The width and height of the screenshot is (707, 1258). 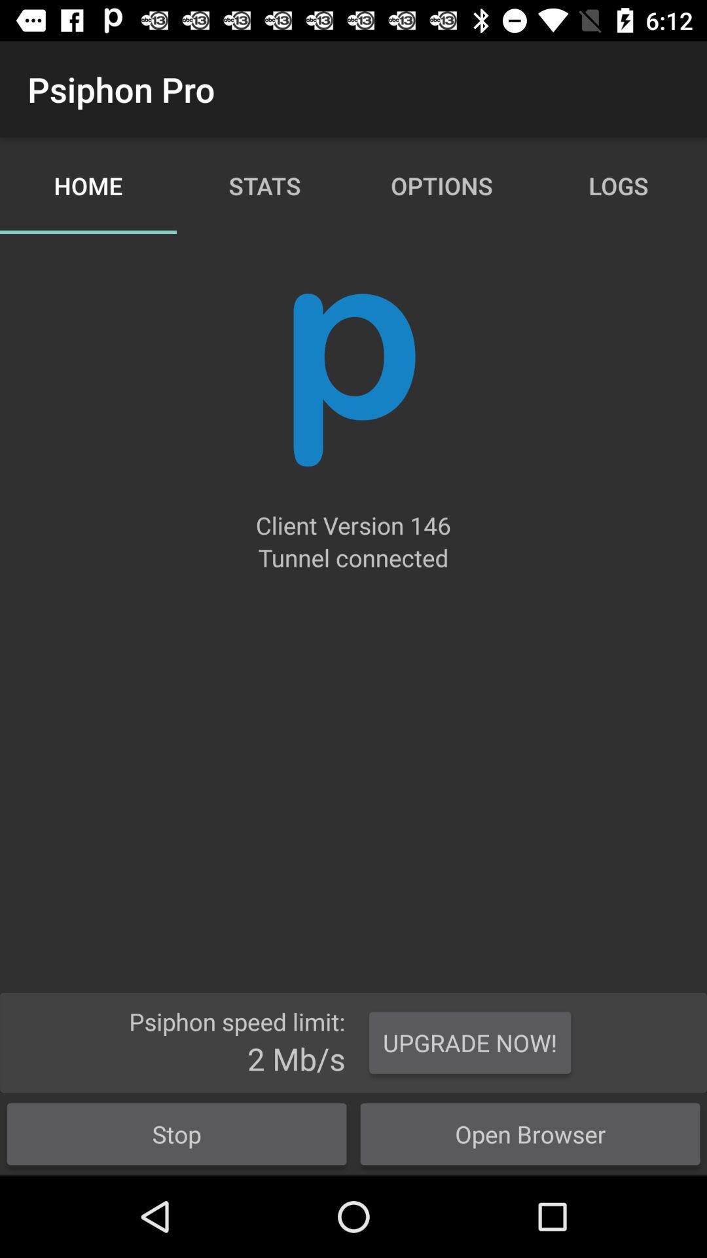 I want to click on choose stop item, so click(x=177, y=1134).